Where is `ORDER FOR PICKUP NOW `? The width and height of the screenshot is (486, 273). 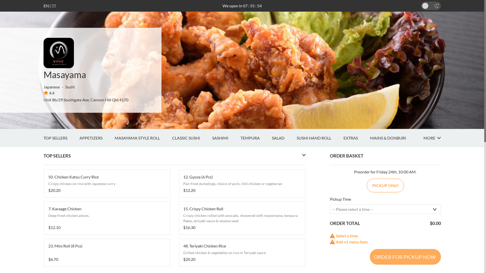 ORDER FOR PICKUP NOW  is located at coordinates (405, 257).